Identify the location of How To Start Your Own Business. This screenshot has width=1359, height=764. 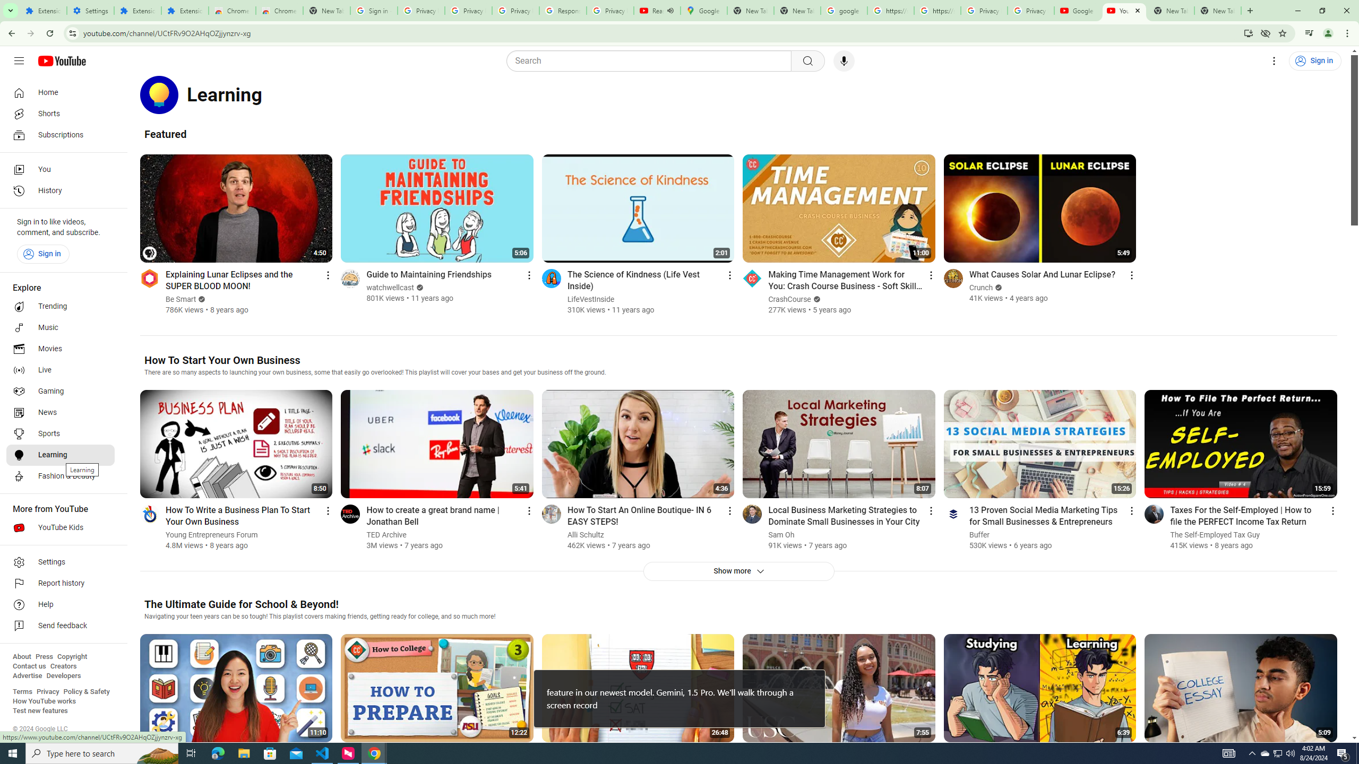
(222, 360).